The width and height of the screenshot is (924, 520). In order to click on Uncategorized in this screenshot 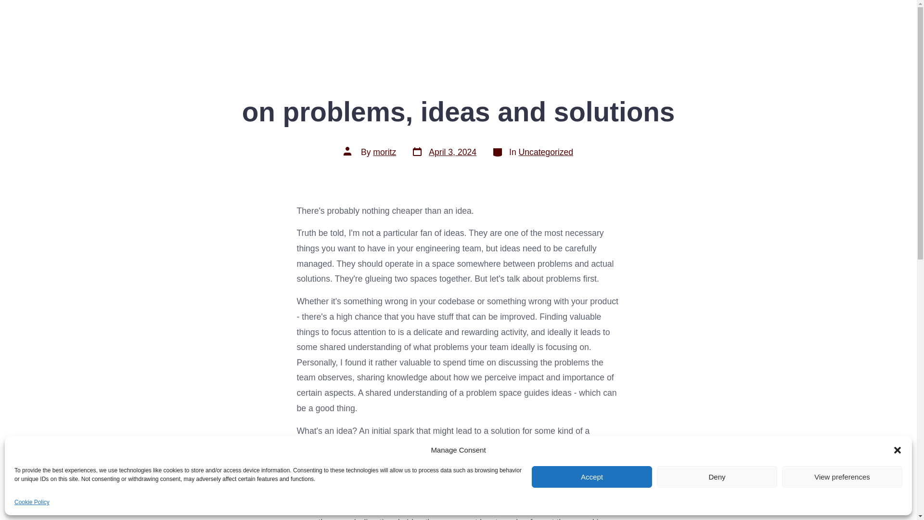, I will do `click(717, 477)`.